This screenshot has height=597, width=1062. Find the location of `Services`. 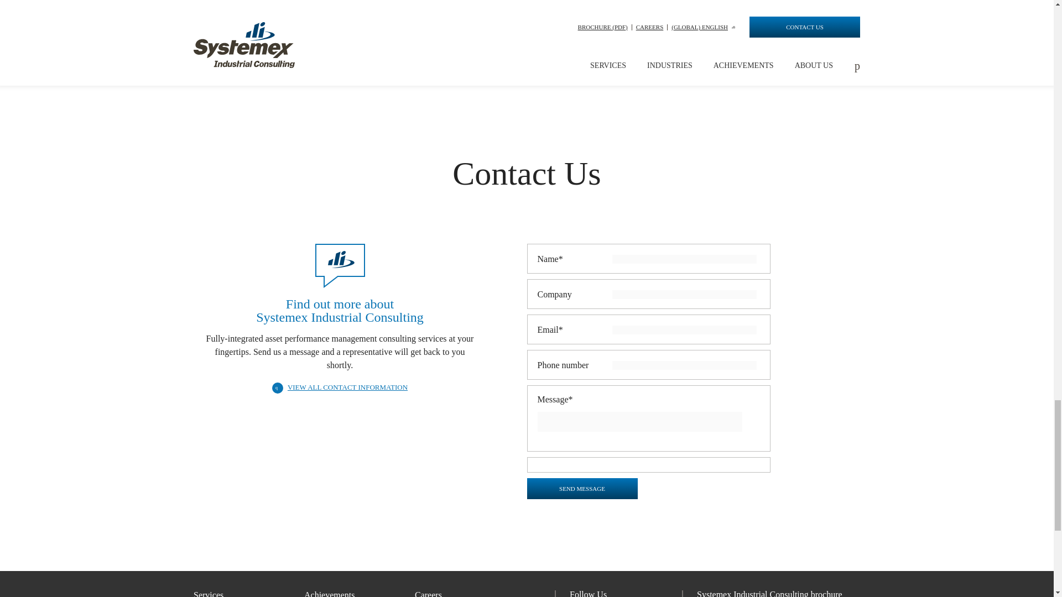

Services is located at coordinates (248, 594).